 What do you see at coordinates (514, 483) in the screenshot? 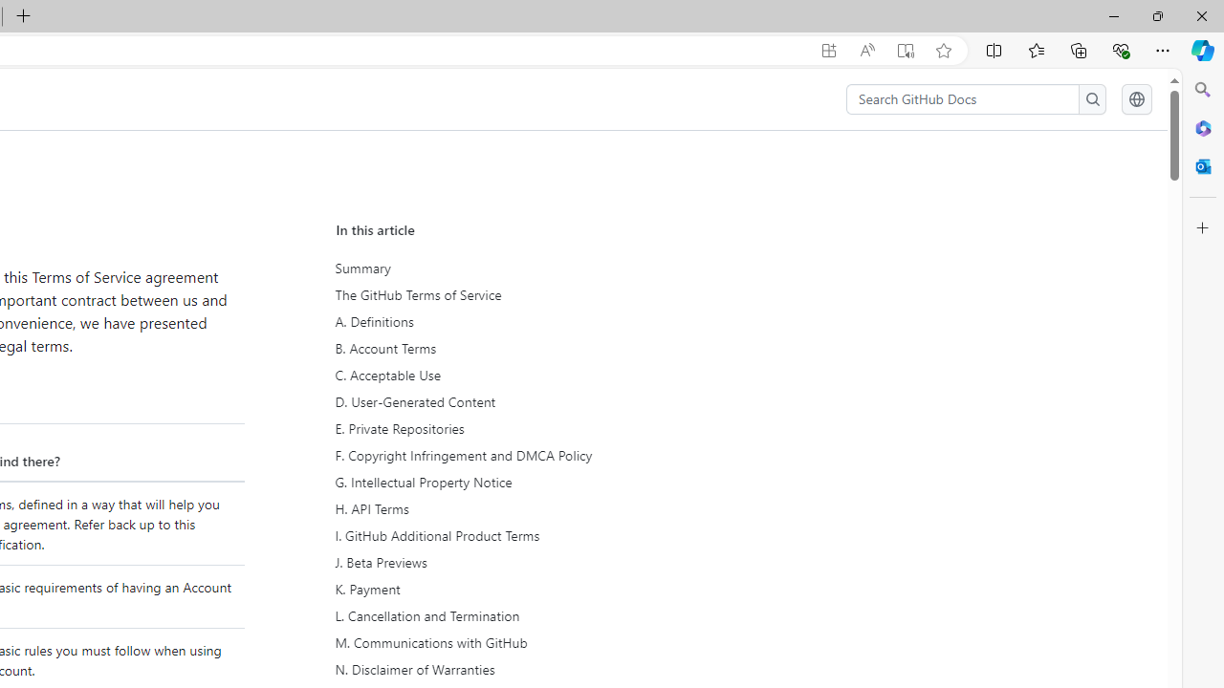
I see `G. Intellectual Property Notice` at bounding box center [514, 483].